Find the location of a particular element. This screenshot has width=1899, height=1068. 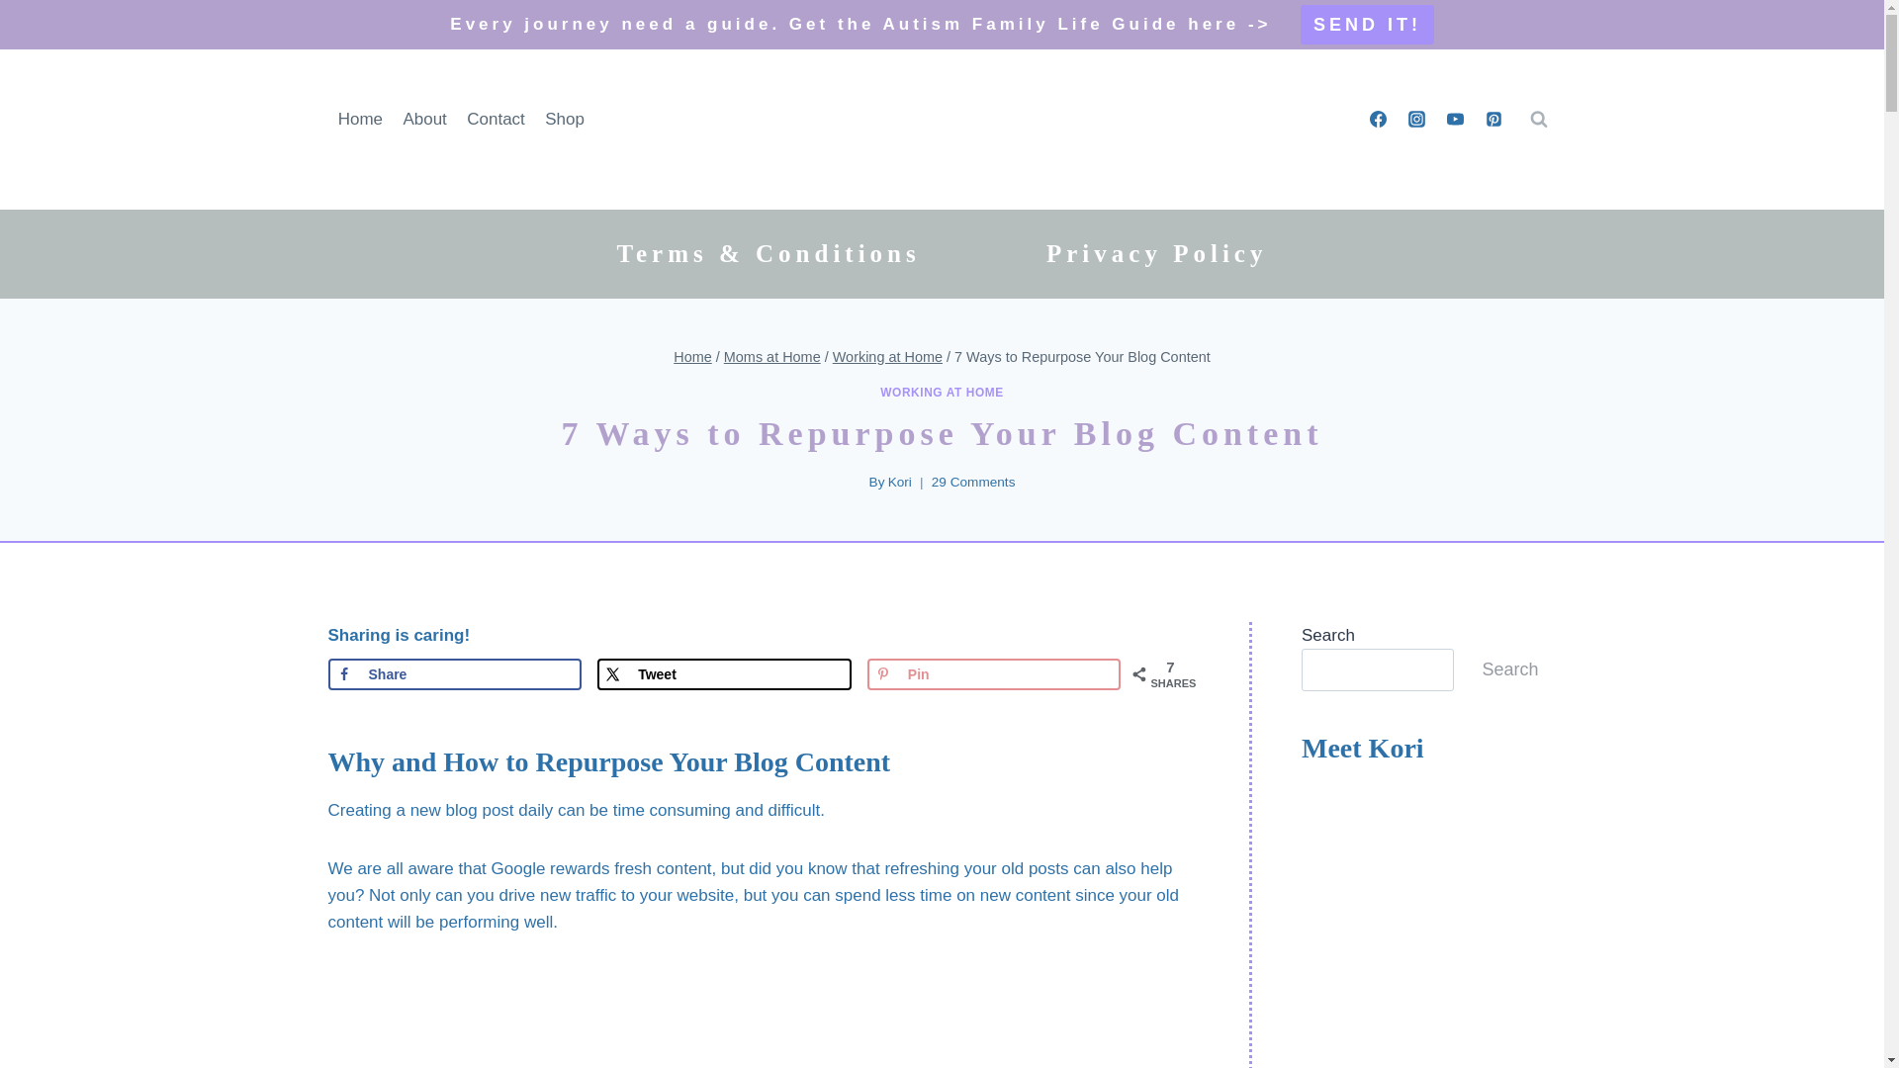

Tweet is located at coordinates (724, 674).